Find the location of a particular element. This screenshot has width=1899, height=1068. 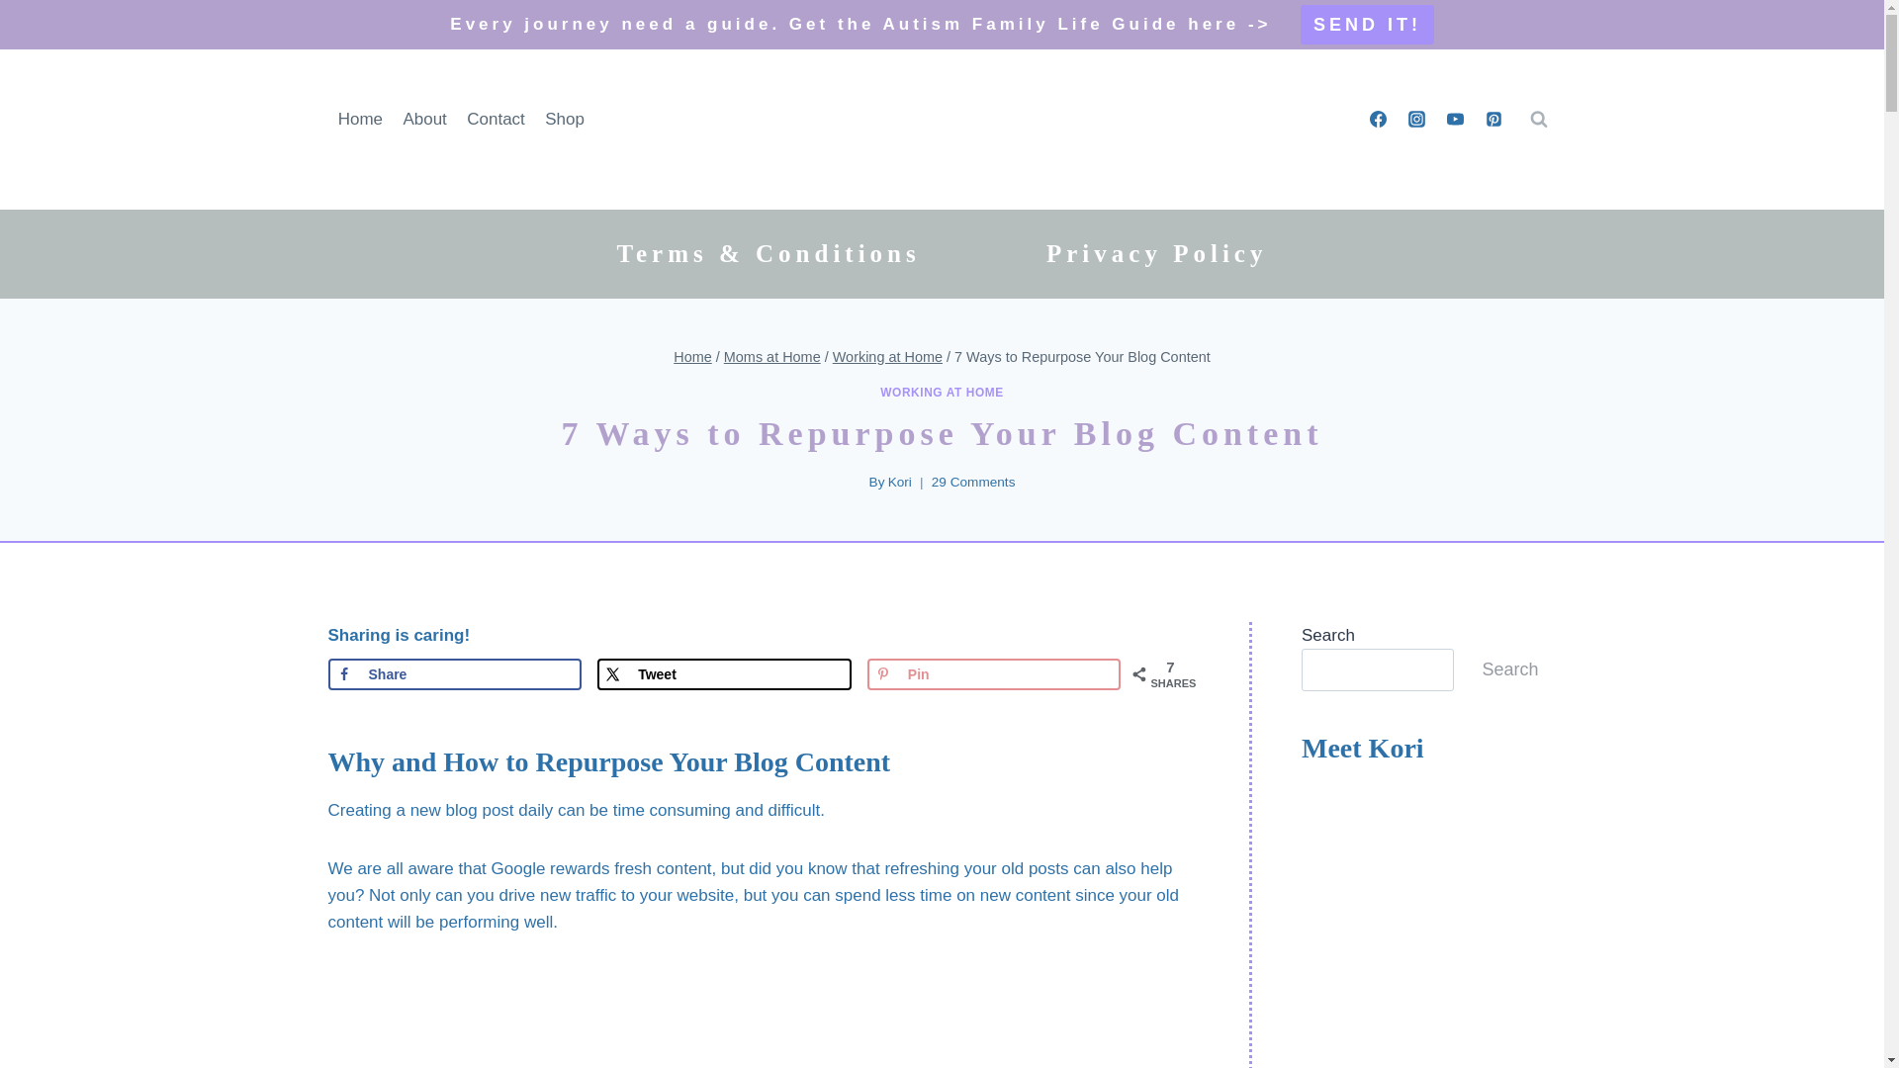

Tweet is located at coordinates (724, 674).